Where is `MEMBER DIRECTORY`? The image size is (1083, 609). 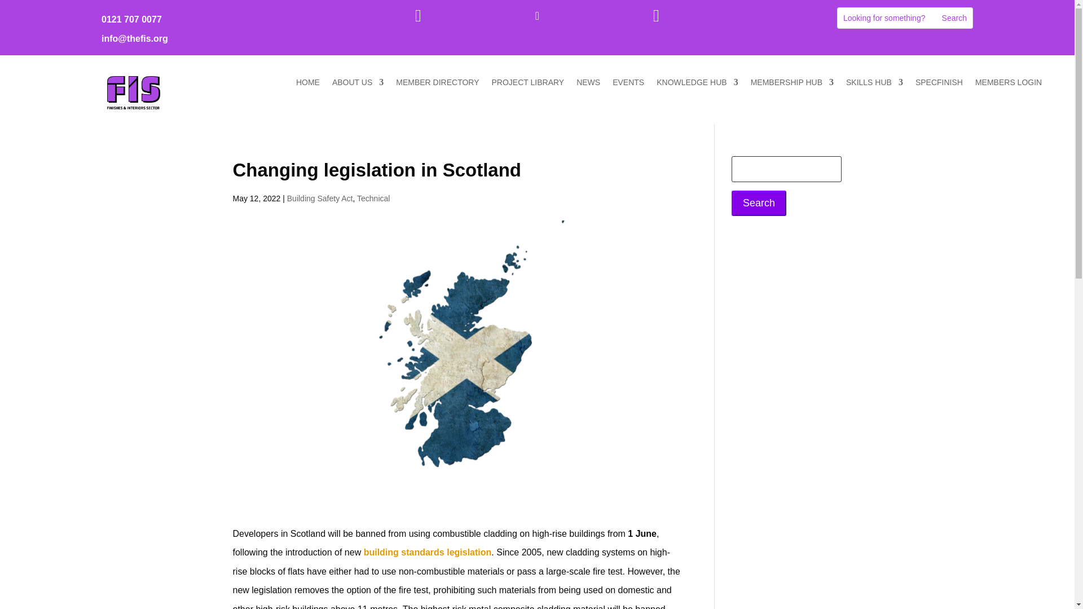 MEMBER DIRECTORY is located at coordinates (437, 85).